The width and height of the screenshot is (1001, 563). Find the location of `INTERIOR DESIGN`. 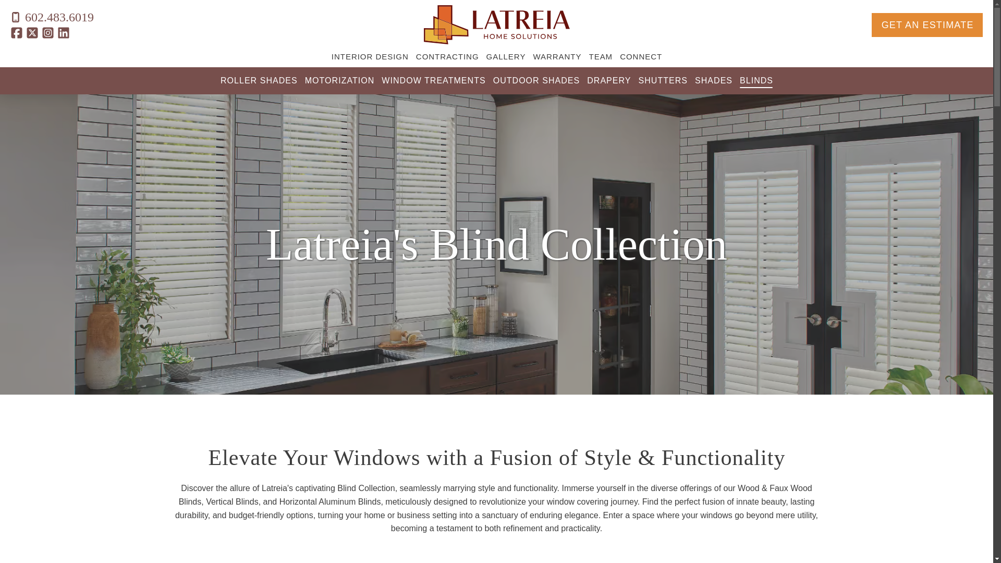

INTERIOR DESIGN is located at coordinates (370, 58).